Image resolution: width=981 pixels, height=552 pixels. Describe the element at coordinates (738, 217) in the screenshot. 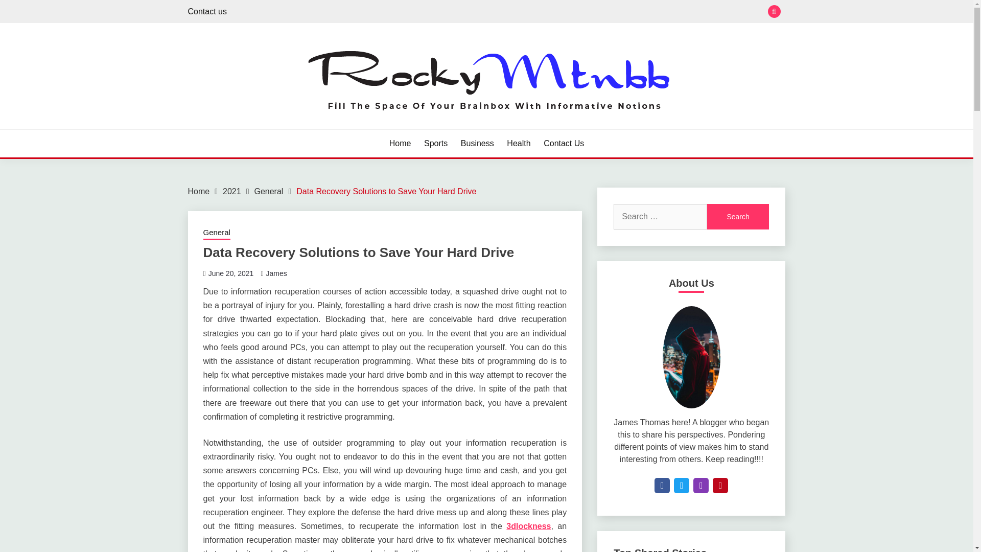

I see `Search` at that location.